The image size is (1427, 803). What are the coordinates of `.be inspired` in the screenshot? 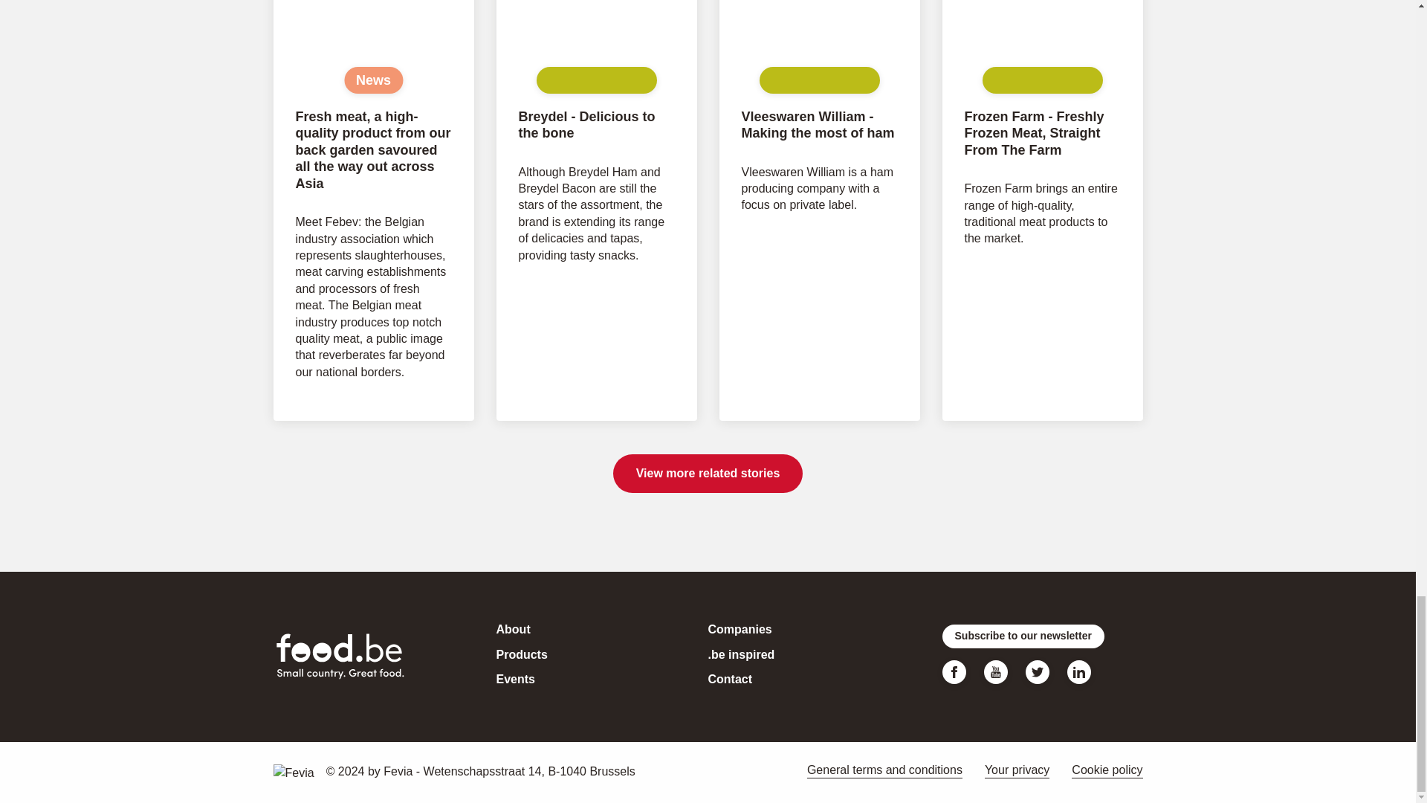 It's located at (741, 654).